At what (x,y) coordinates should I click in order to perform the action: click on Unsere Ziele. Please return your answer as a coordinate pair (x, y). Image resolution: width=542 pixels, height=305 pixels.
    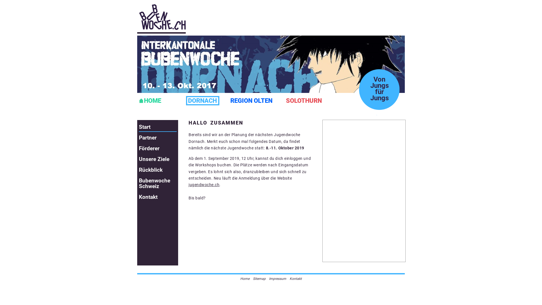
    Looking at the image, I should click on (158, 159).